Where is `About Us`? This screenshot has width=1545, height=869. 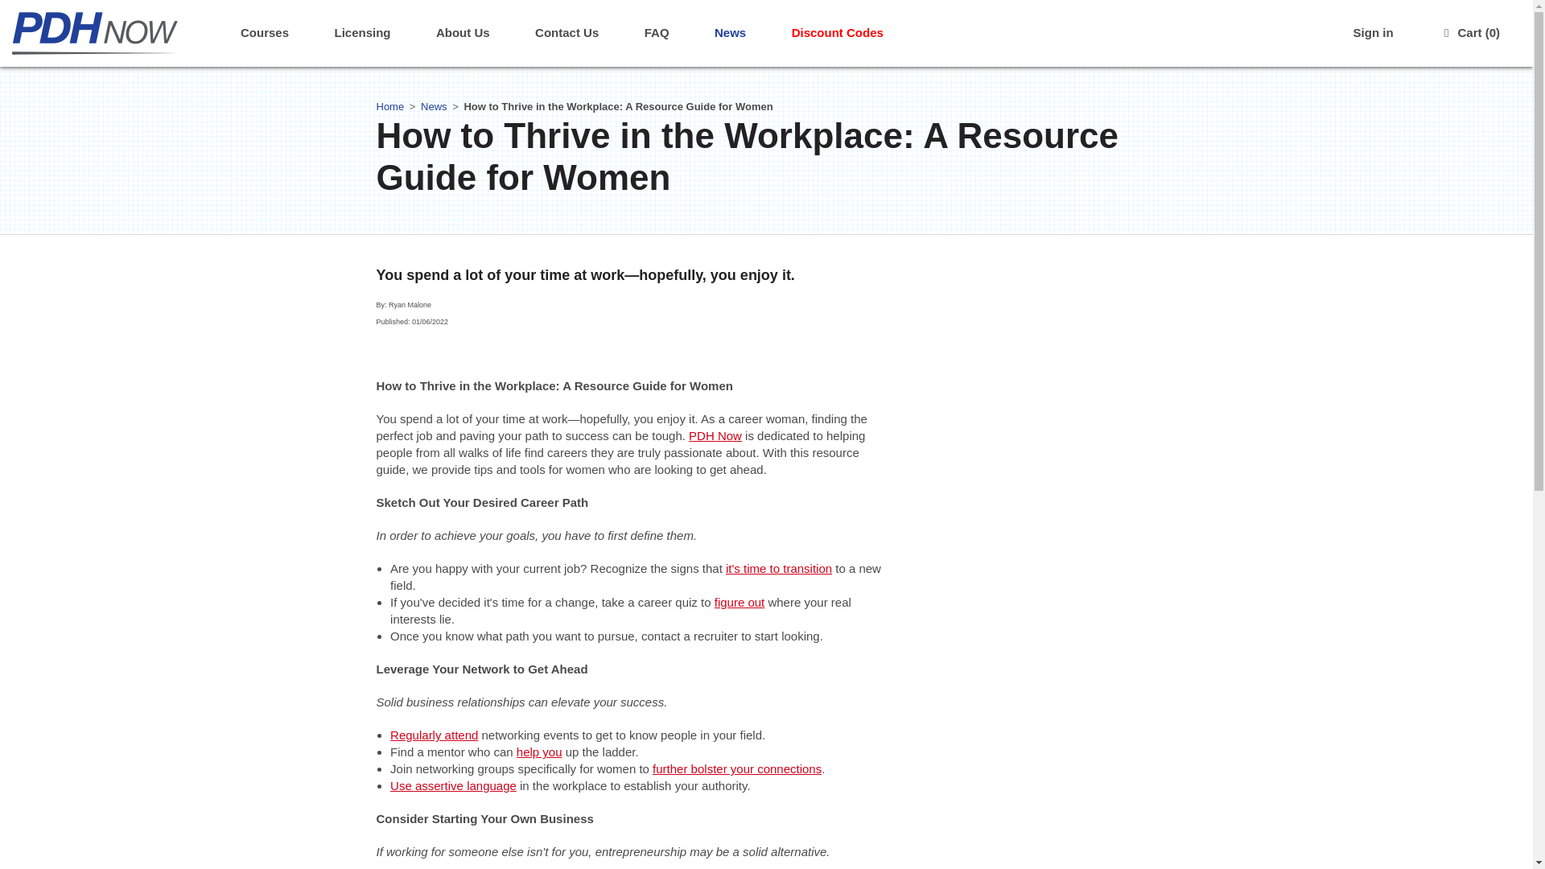
About Us is located at coordinates (463, 34).